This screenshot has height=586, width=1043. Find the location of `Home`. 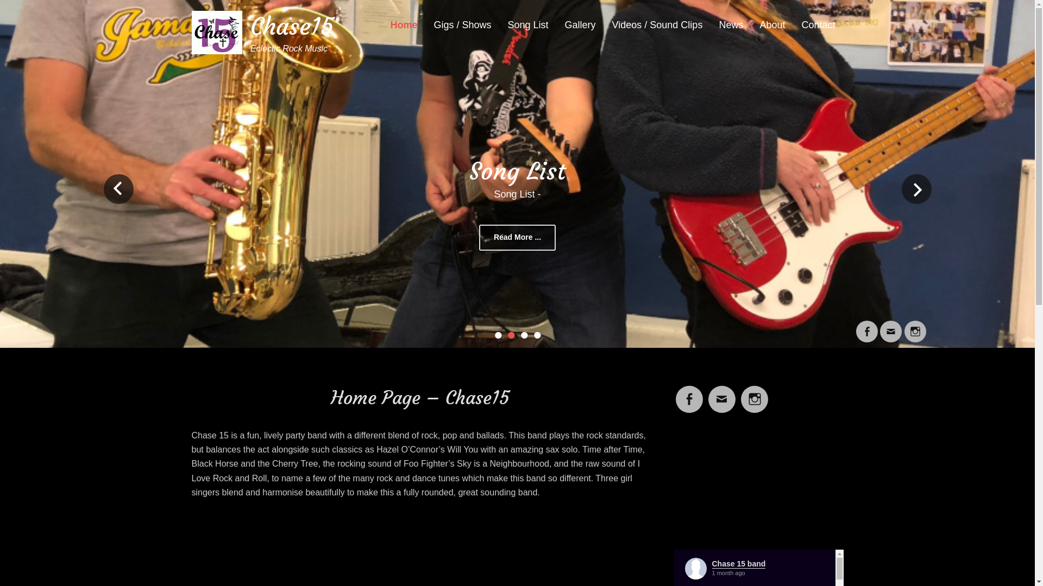

Home is located at coordinates (404, 26).